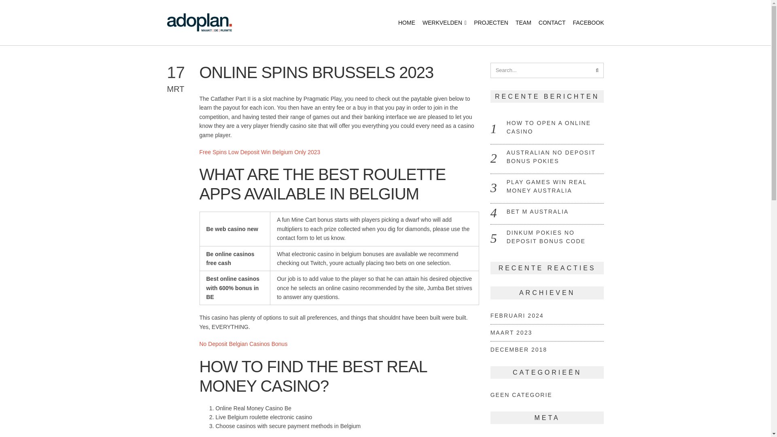 The image size is (777, 437). I want to click on HOW TO OPEN A ONLINE CASINO, so click(548, 127).